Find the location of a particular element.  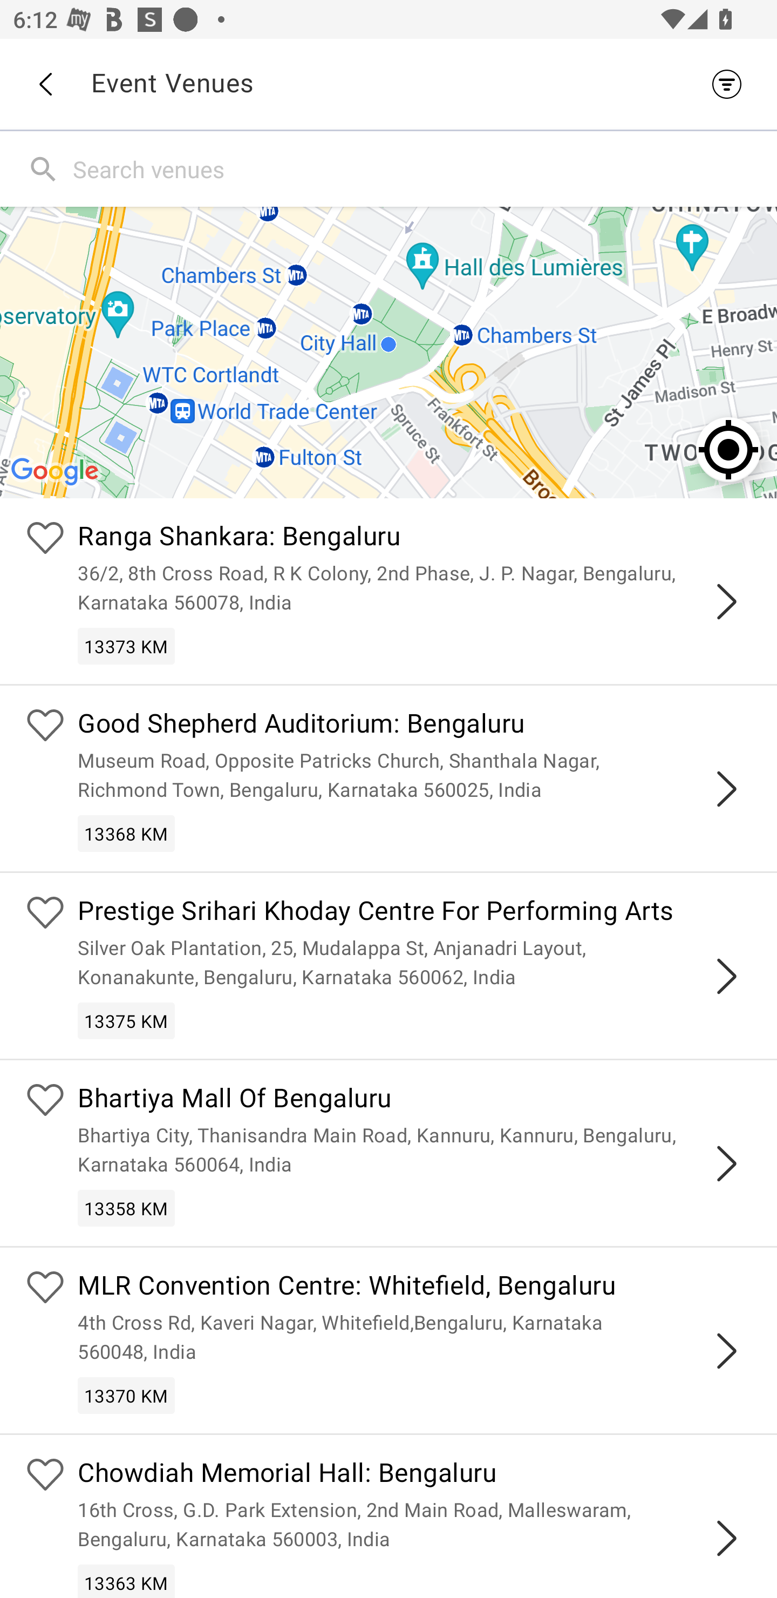

Ranga Shankara: Bengaluru is located at coordinates (414, 539).